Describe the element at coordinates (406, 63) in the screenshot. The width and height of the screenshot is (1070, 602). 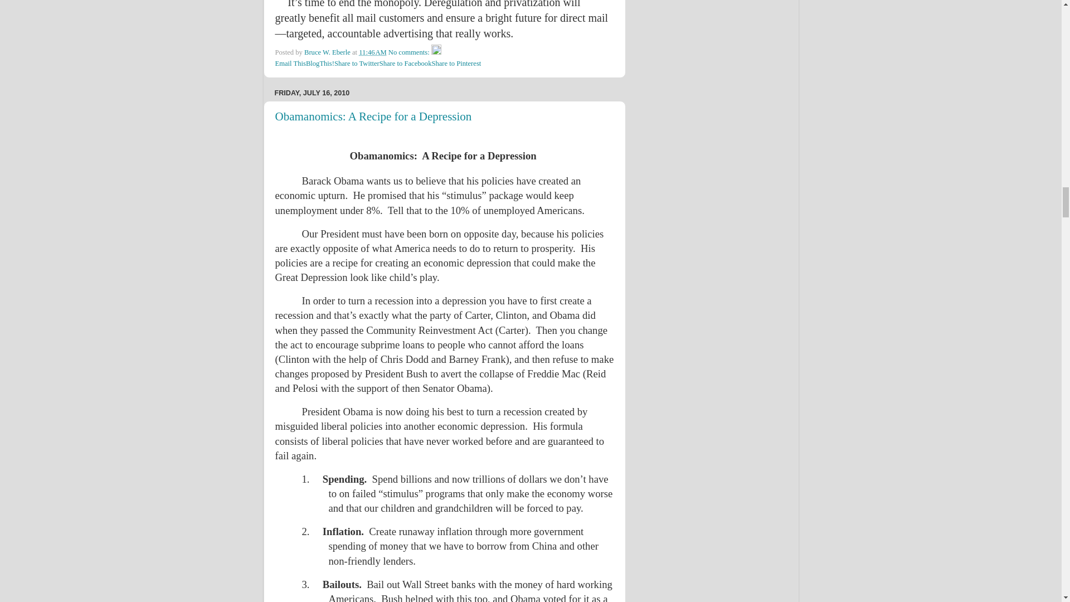
I see `Share to Facebook` at that location.